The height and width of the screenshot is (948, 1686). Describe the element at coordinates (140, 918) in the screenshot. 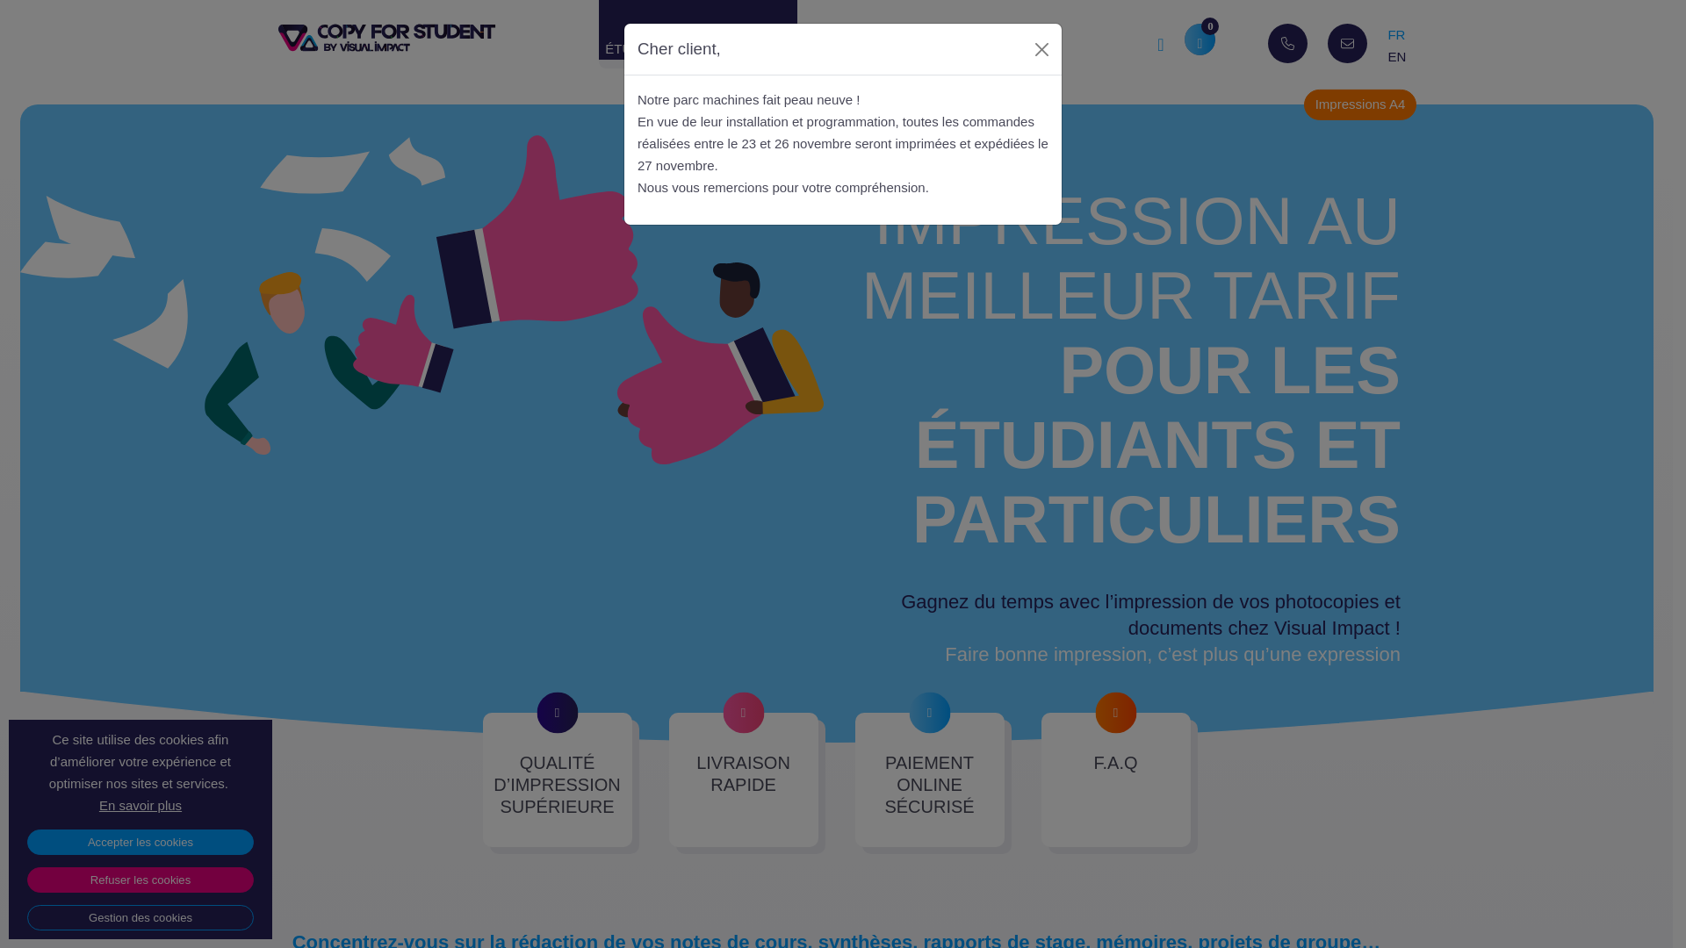

I see `Gestion des cookies` at that location.